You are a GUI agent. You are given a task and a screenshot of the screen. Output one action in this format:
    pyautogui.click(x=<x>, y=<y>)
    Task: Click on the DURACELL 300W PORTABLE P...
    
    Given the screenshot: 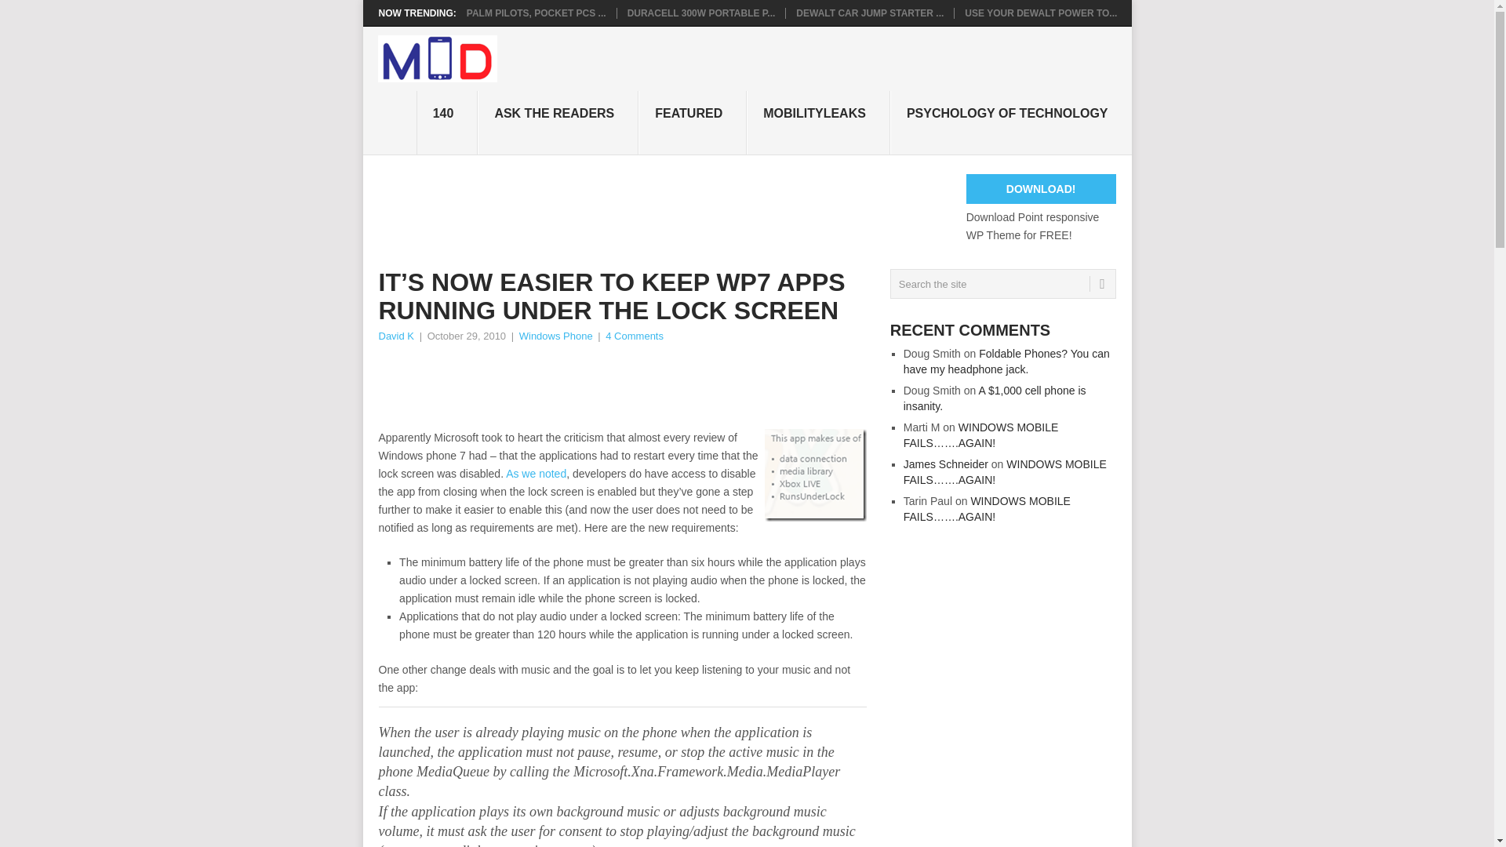 What is the action you would take?
    pyautogui.click(x=701, y=13)
    